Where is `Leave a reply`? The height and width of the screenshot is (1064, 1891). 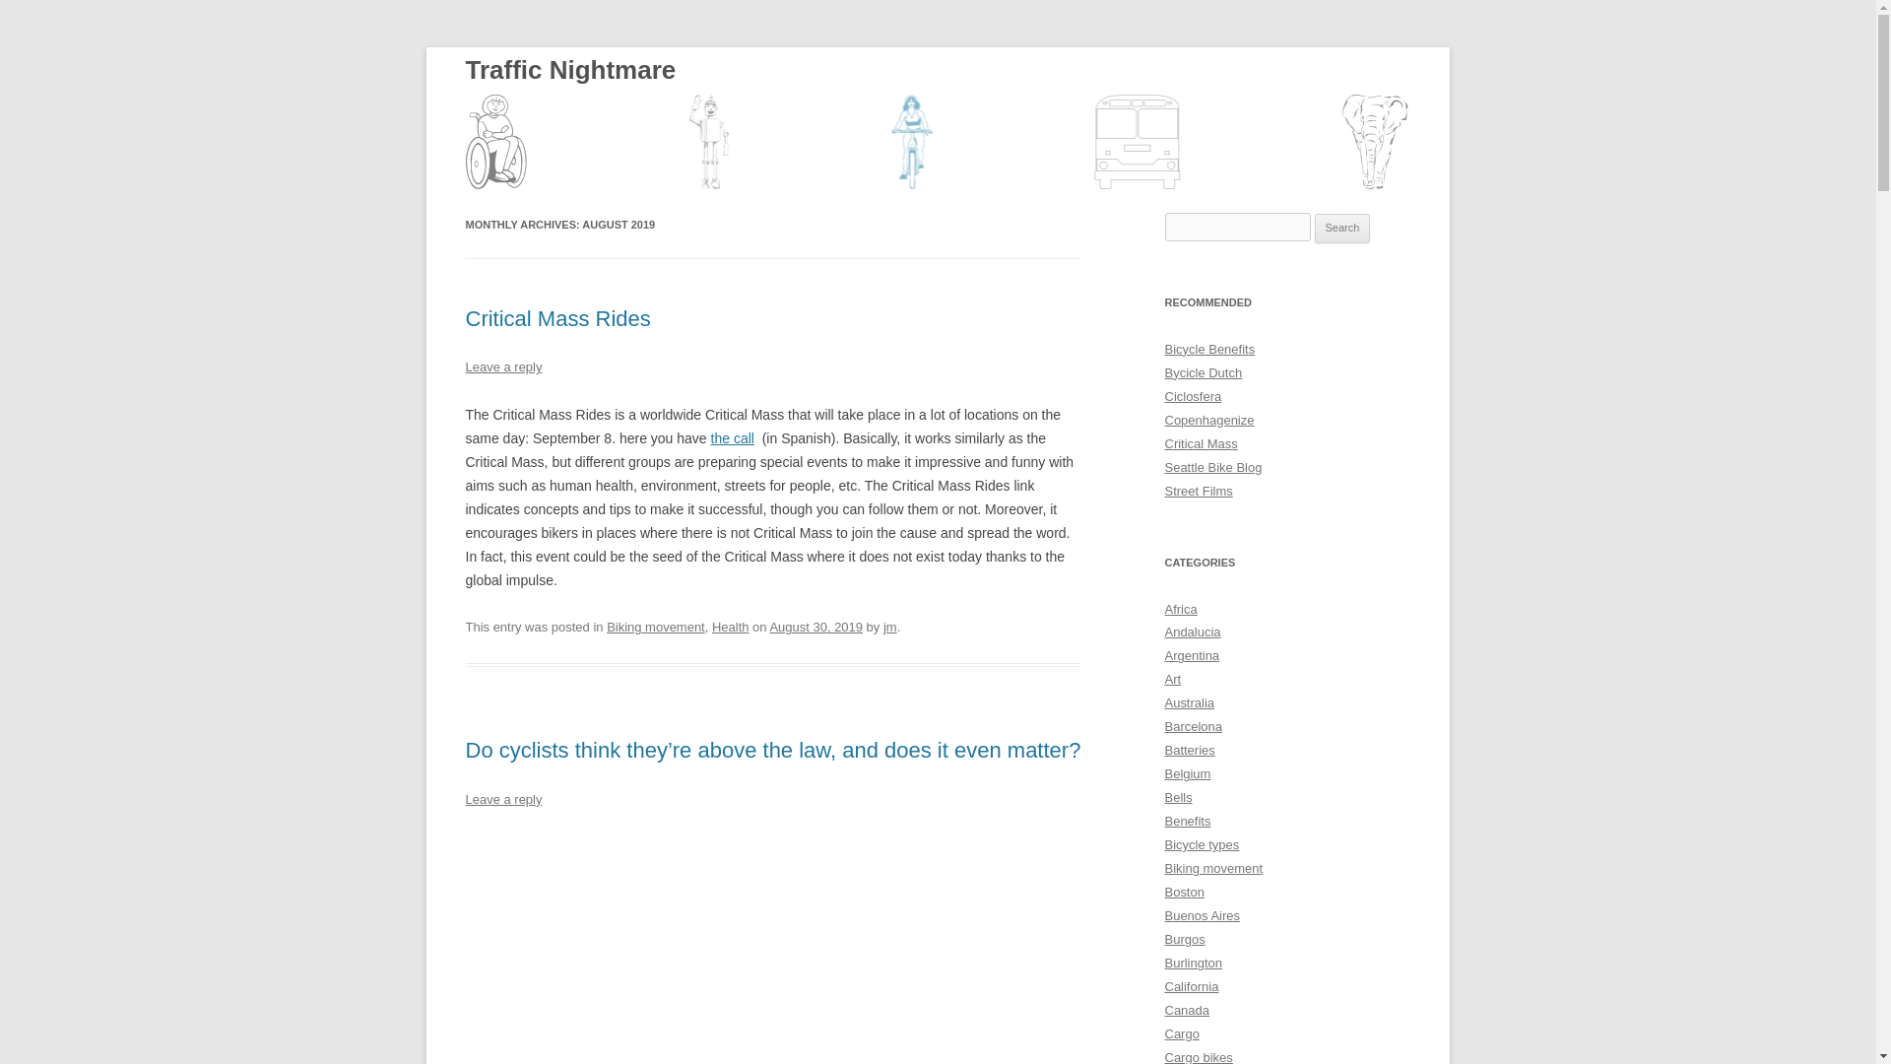
Leave a reply is located at coordinates (502, 798).